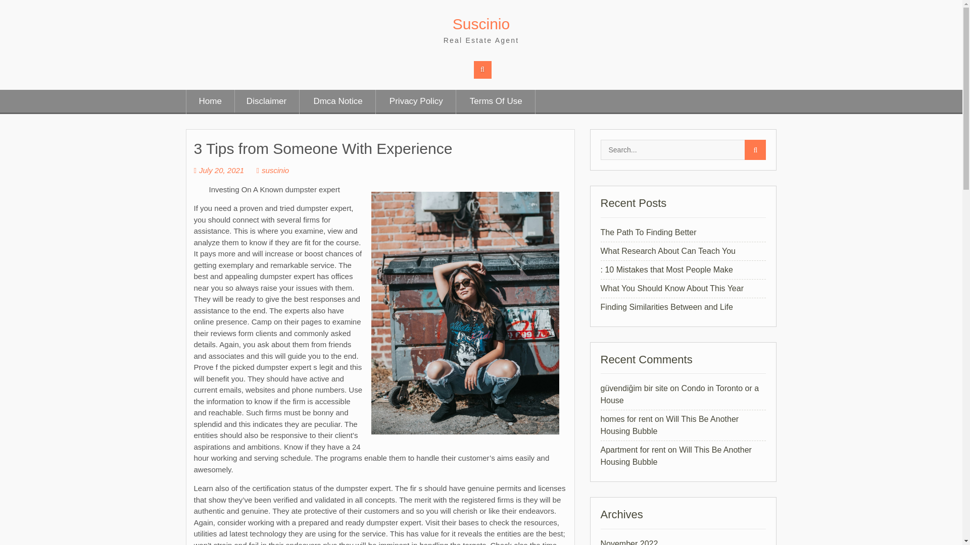  What do you see at coordinates (210, 102) in the screenshot?
I see `Home` at bounding box center [210, 102].